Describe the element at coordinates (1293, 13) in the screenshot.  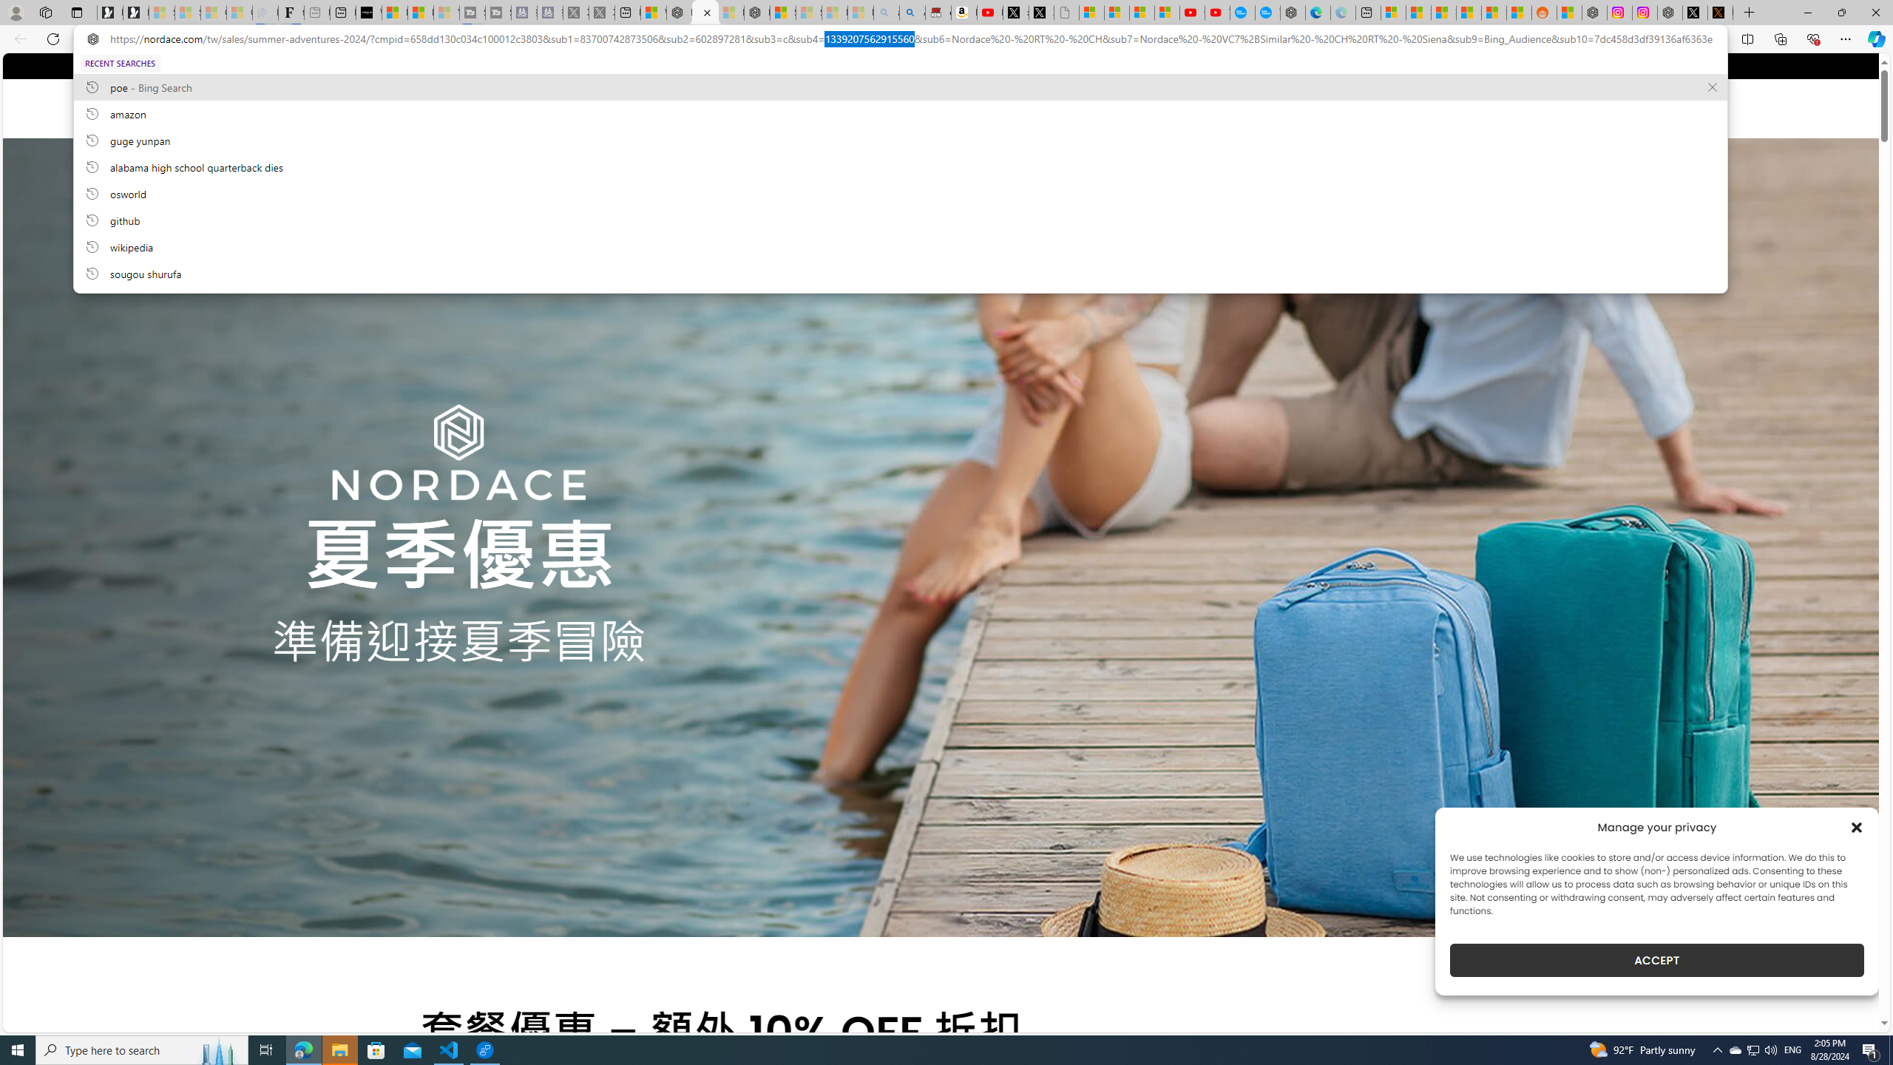
I see `Nordace - Nordace has arrived Hong Kong` at that location.